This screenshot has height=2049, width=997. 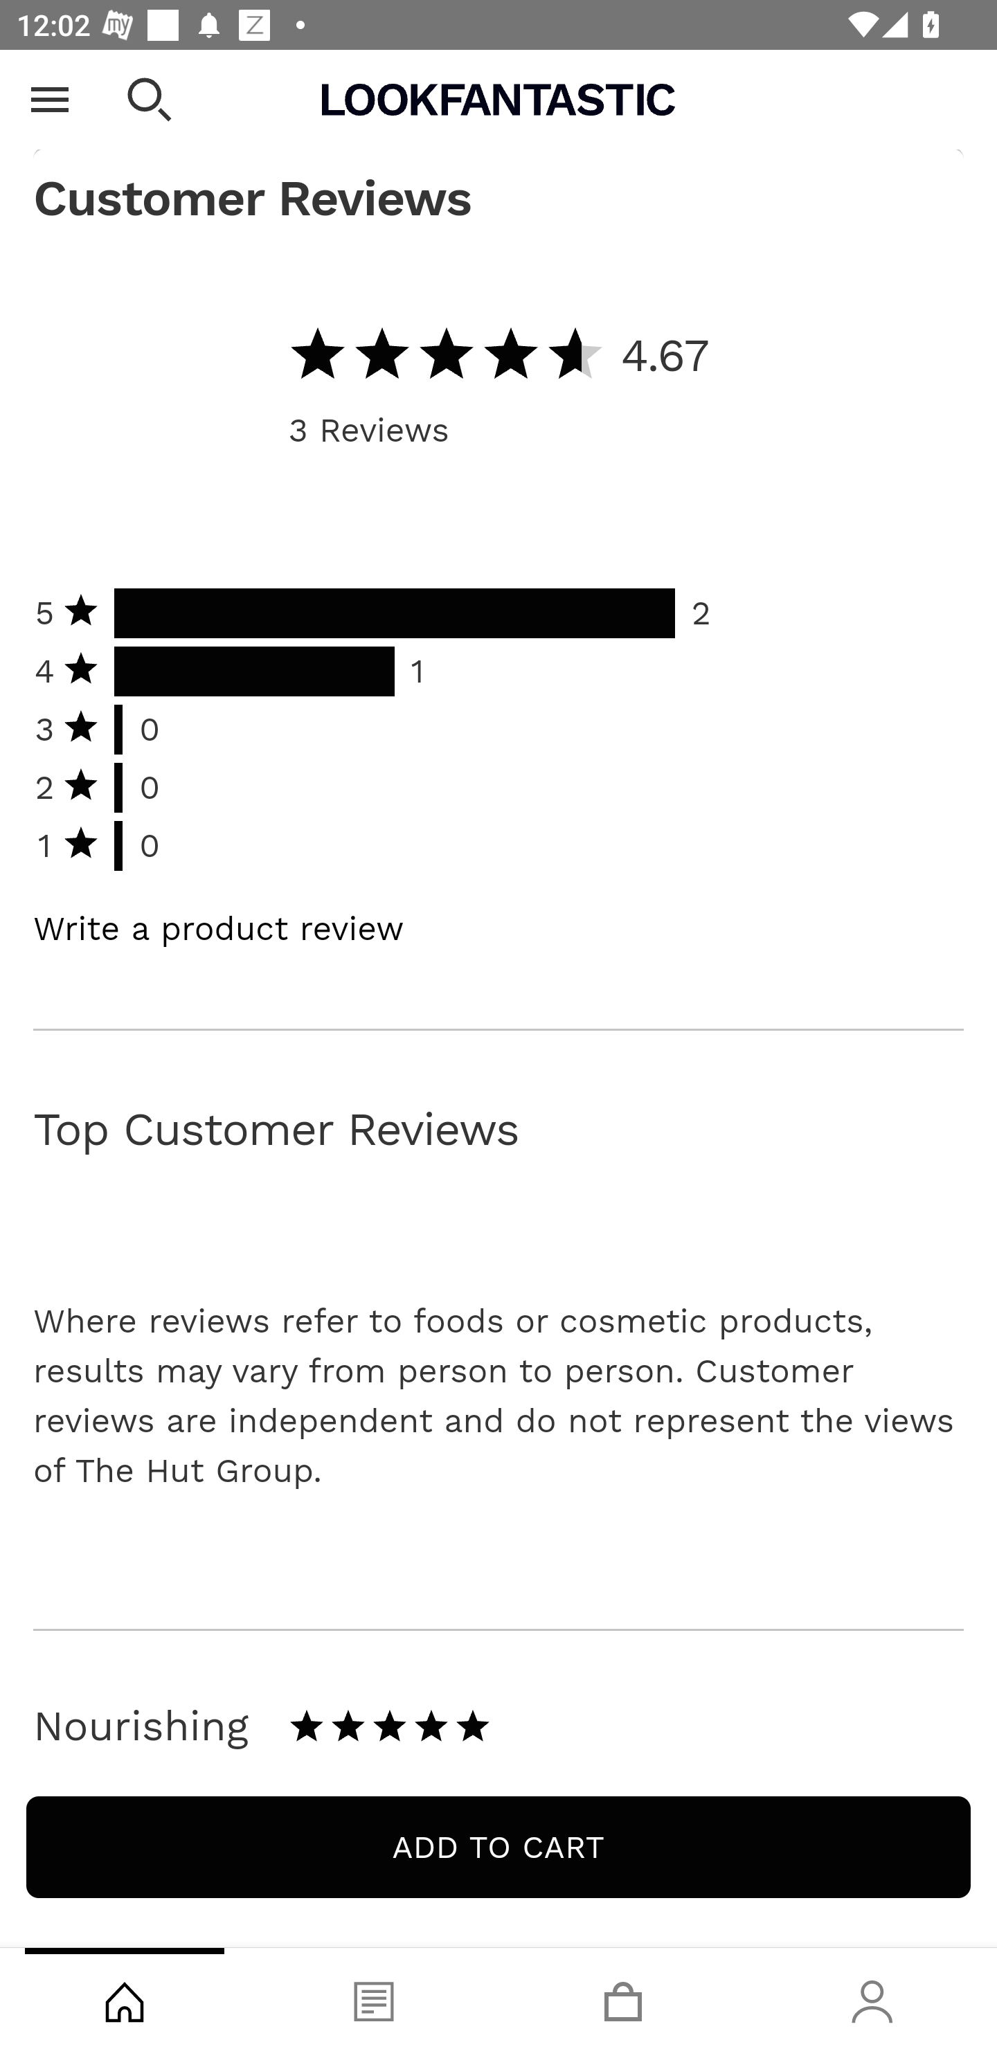 I want to click on Add to cart, so click(x=498, y=1848).